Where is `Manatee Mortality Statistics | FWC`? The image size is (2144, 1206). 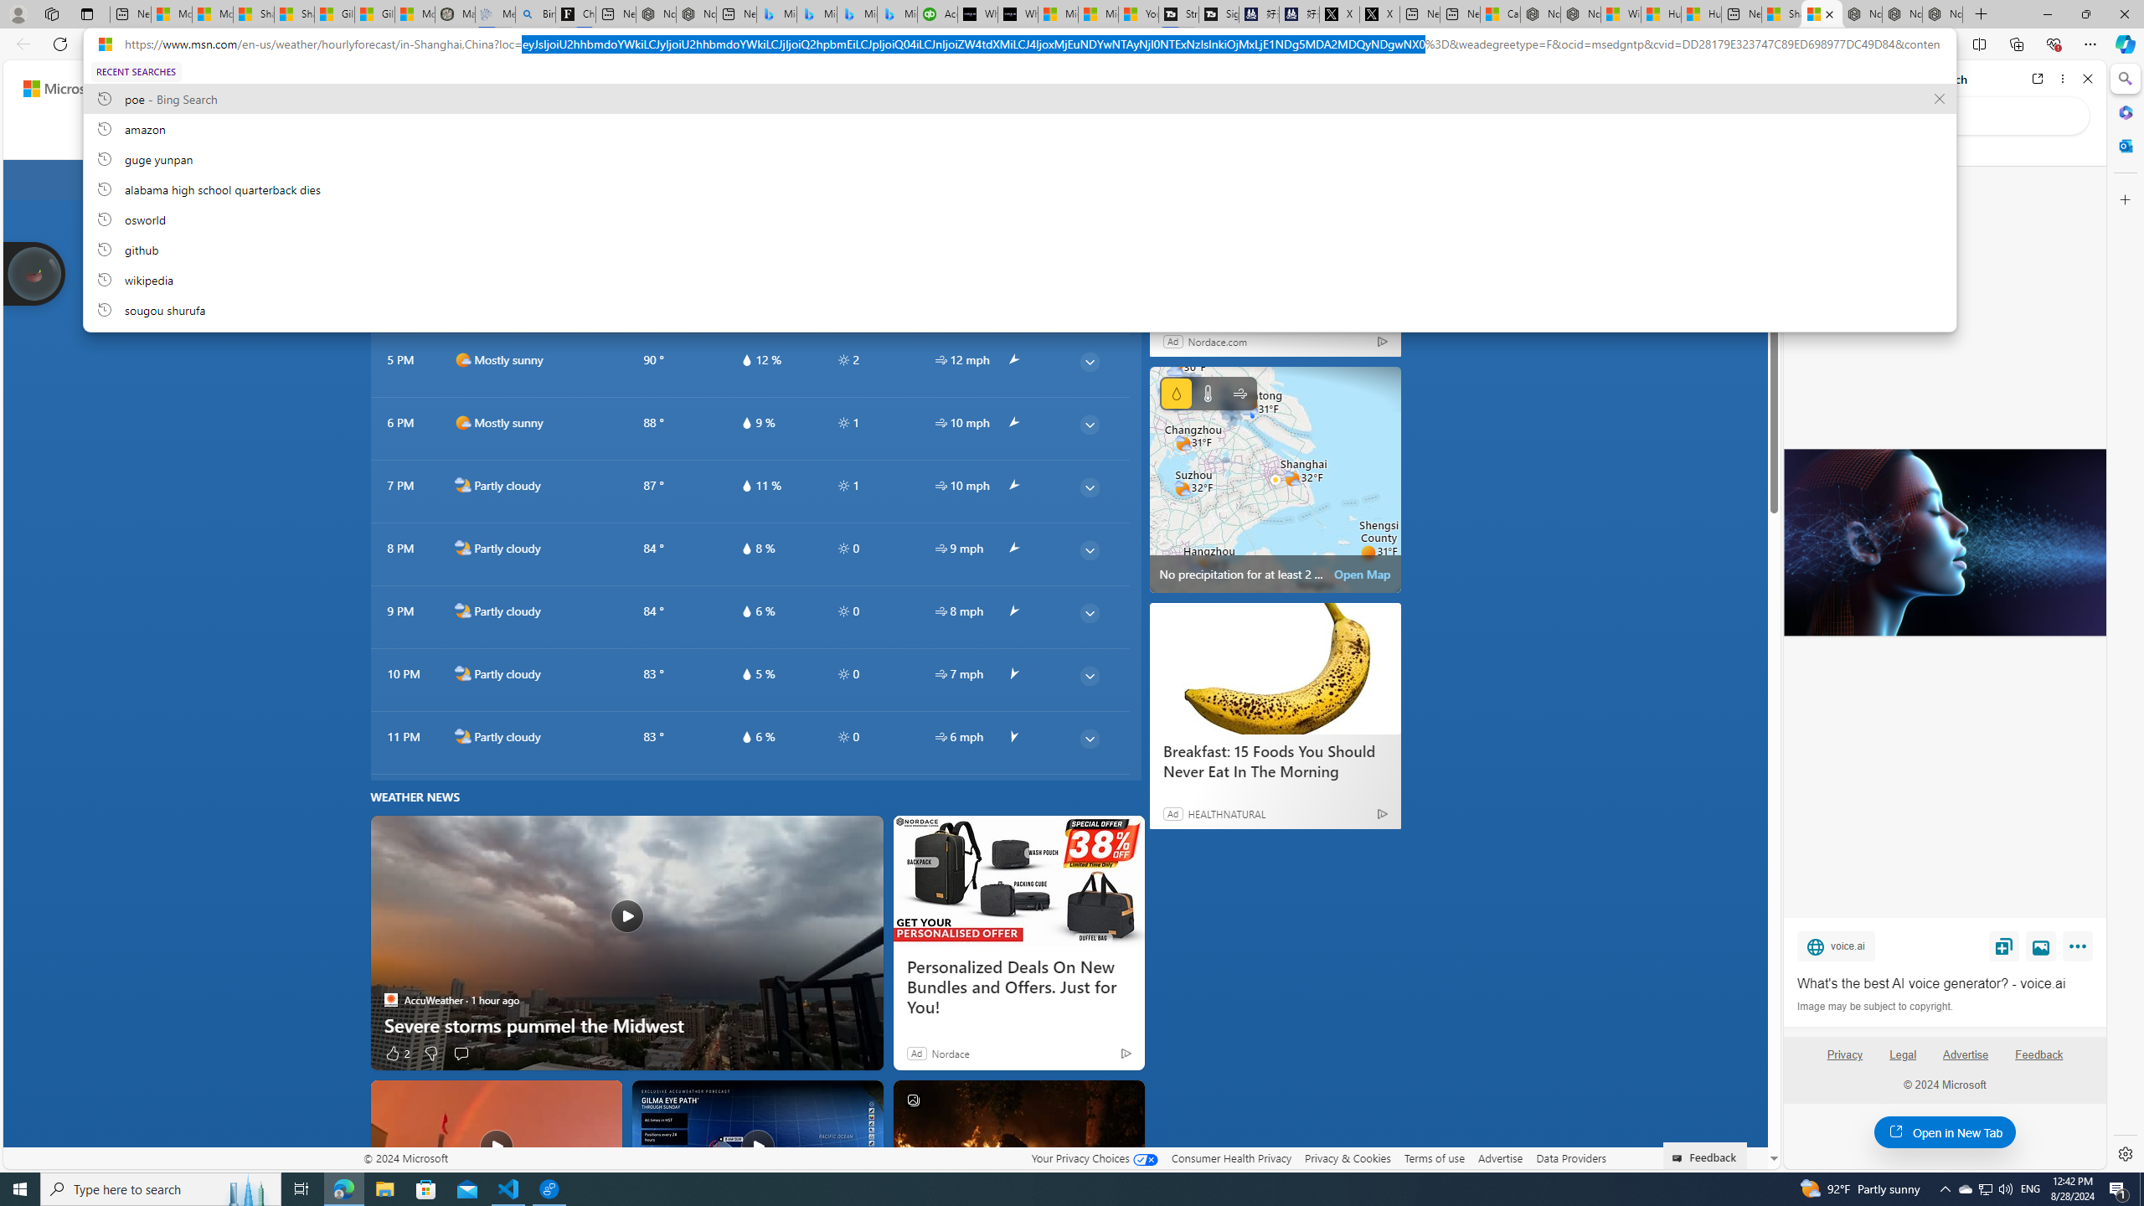
Manatee Mortality Statistics | FWC is located at coordinates (456, 14).